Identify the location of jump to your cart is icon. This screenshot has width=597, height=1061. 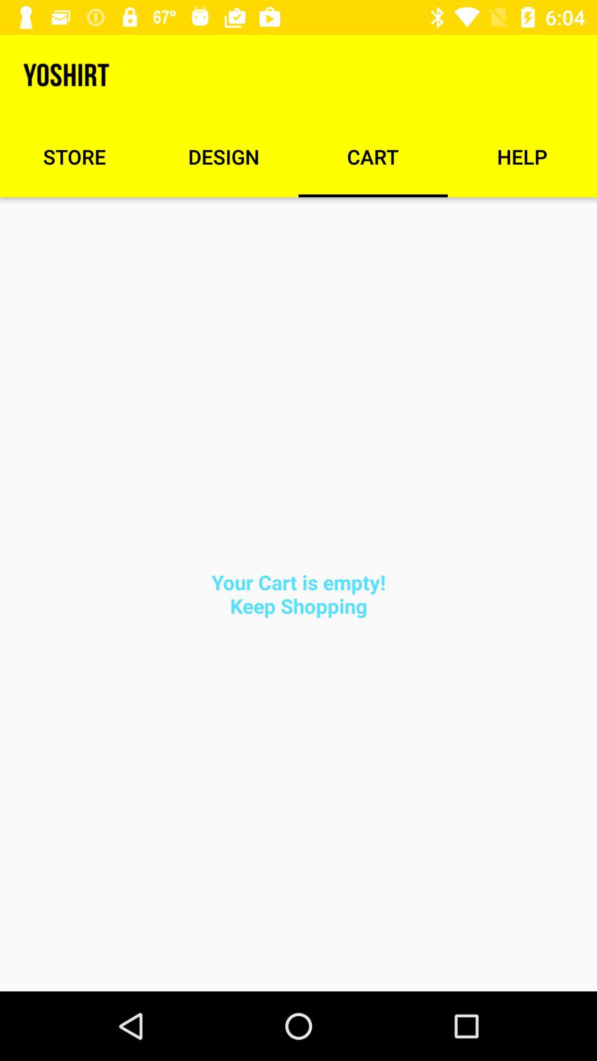
(298, 593).